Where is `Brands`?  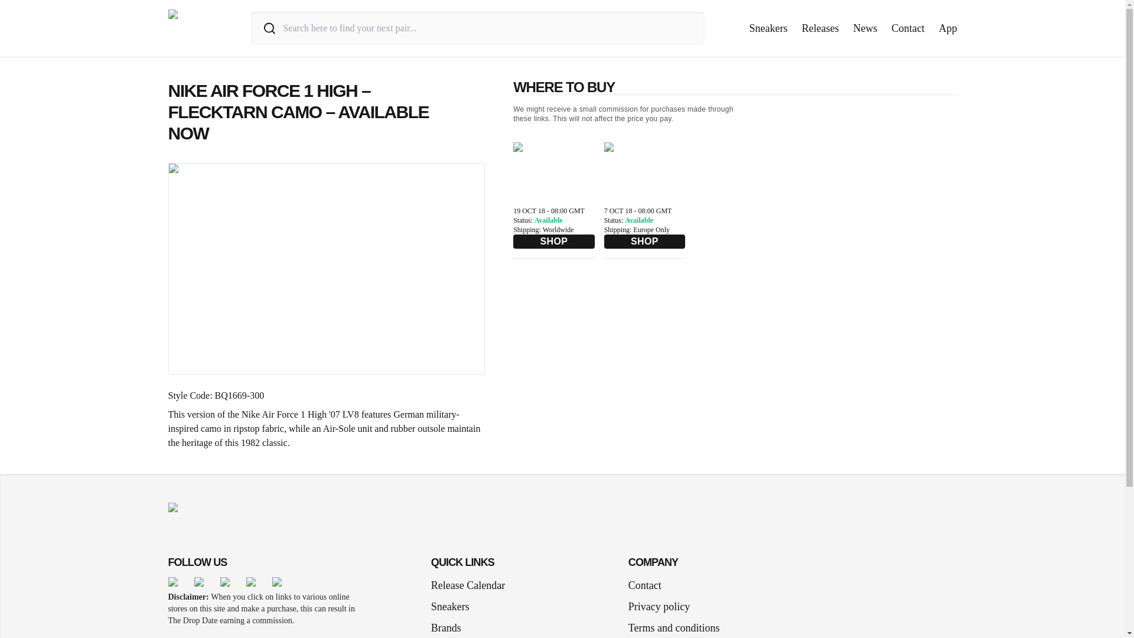
Brands is located at coordinates (450, 625).